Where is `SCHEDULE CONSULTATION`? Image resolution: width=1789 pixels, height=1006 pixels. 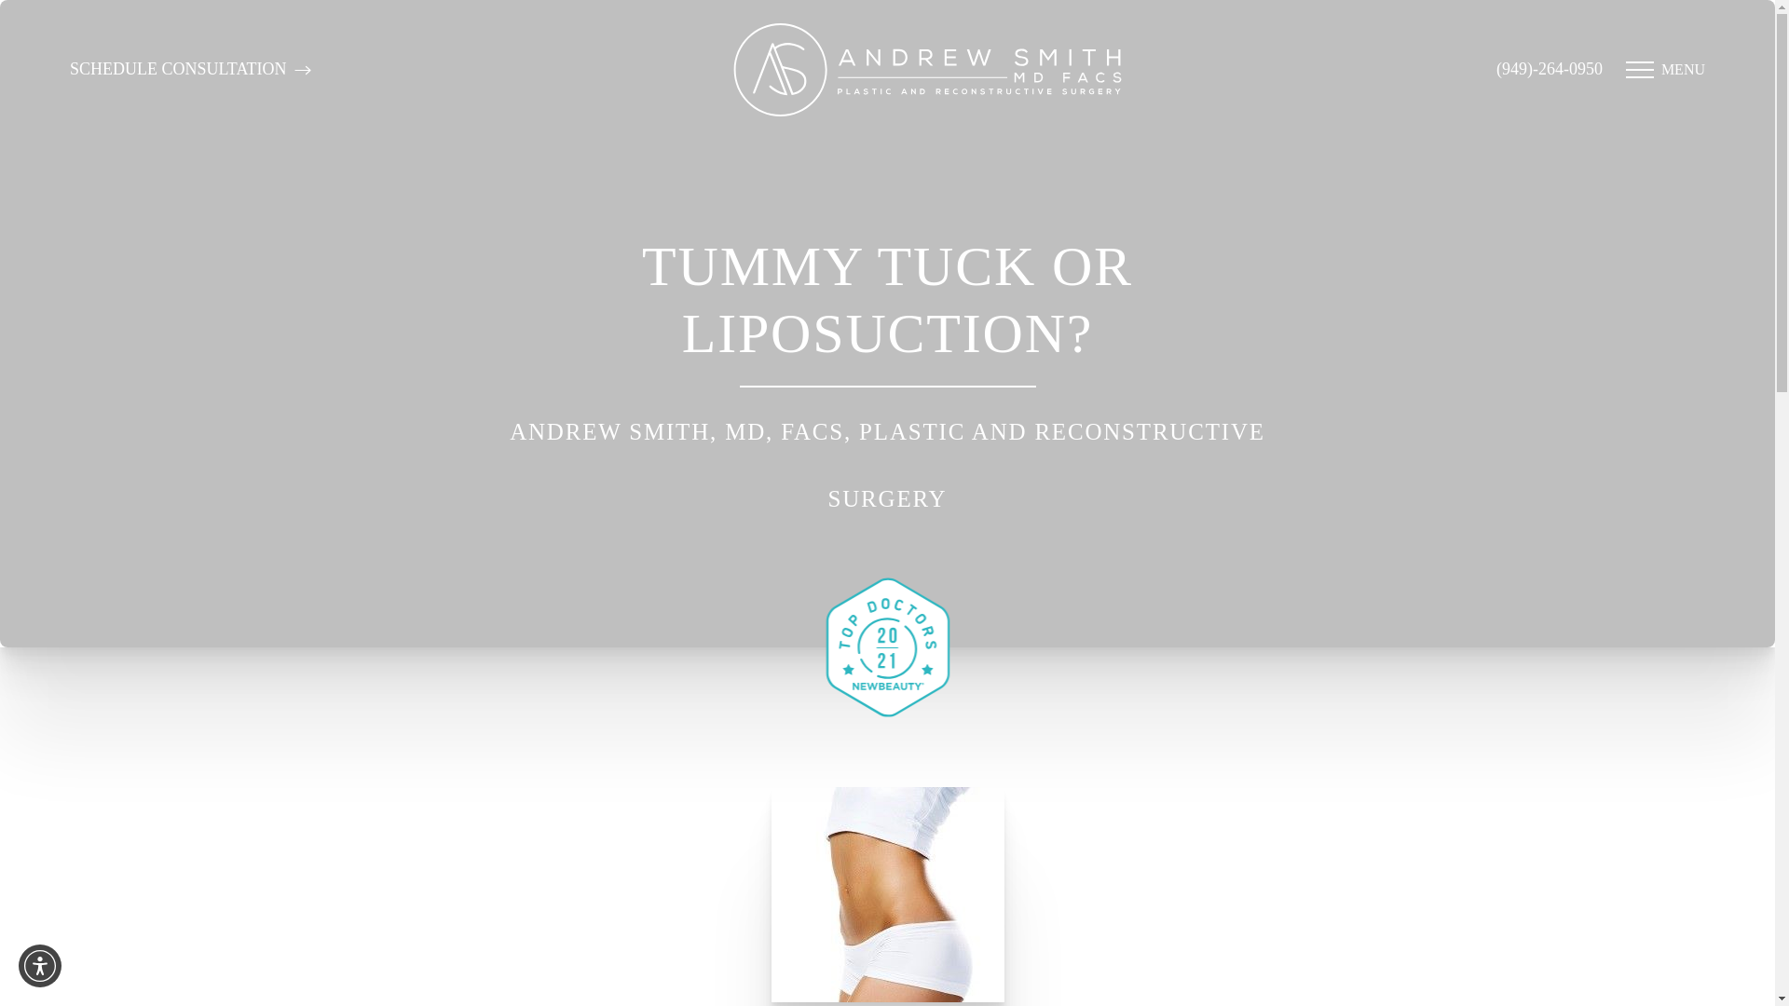 SCHEDULE CONSULTATION is located at coordinates (190, 69).